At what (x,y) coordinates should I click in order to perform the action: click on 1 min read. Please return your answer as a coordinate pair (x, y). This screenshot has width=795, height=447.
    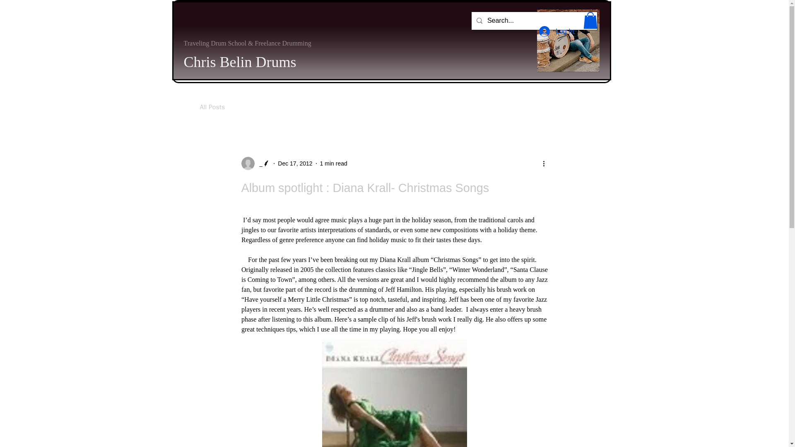
    Looking at the image, I should click on (334, 163).